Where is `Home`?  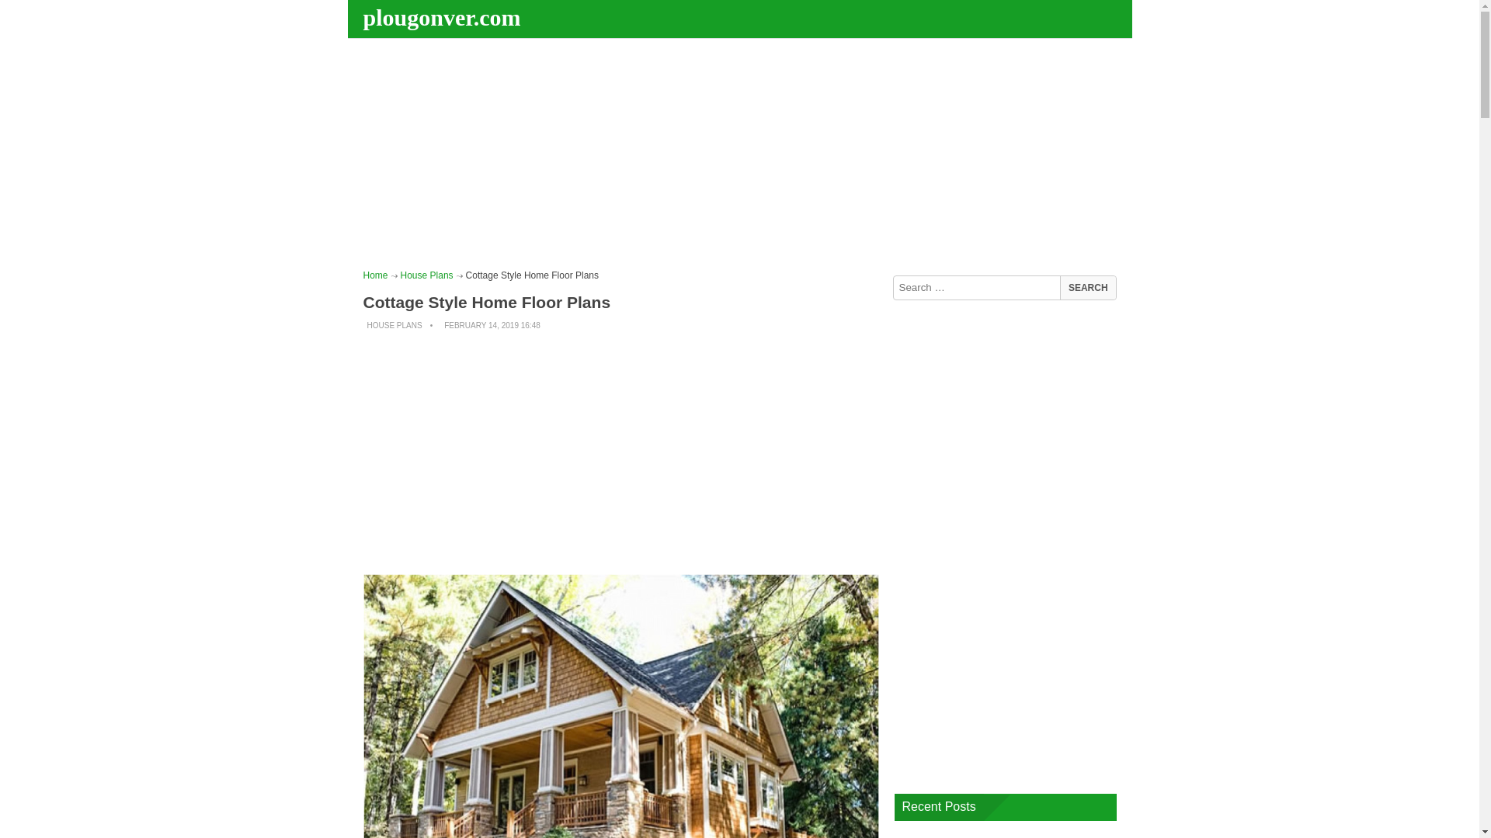
Home is located at coordinates (376, 275).